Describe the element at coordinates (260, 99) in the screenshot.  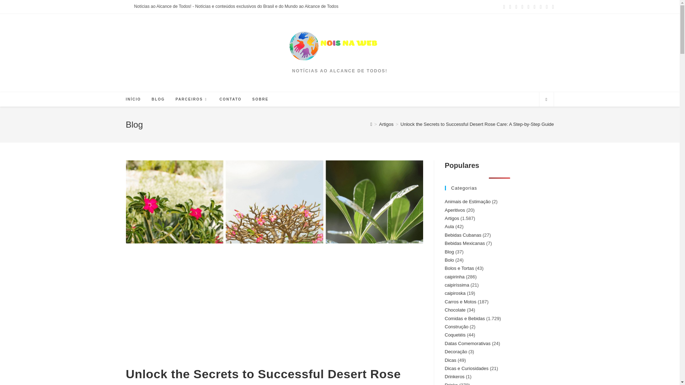
I see `SOBRE` at that location.